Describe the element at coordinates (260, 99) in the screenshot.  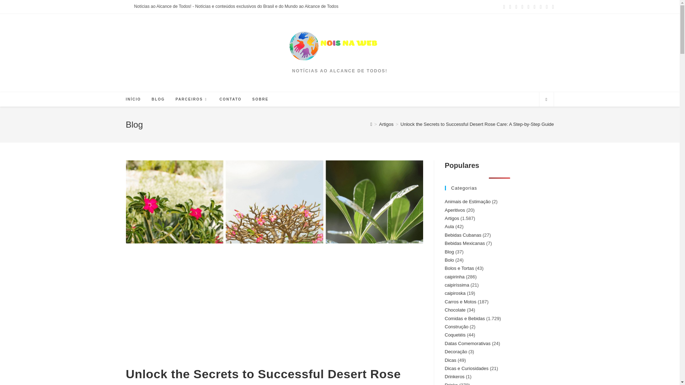
I see `SOBRE` at that location.